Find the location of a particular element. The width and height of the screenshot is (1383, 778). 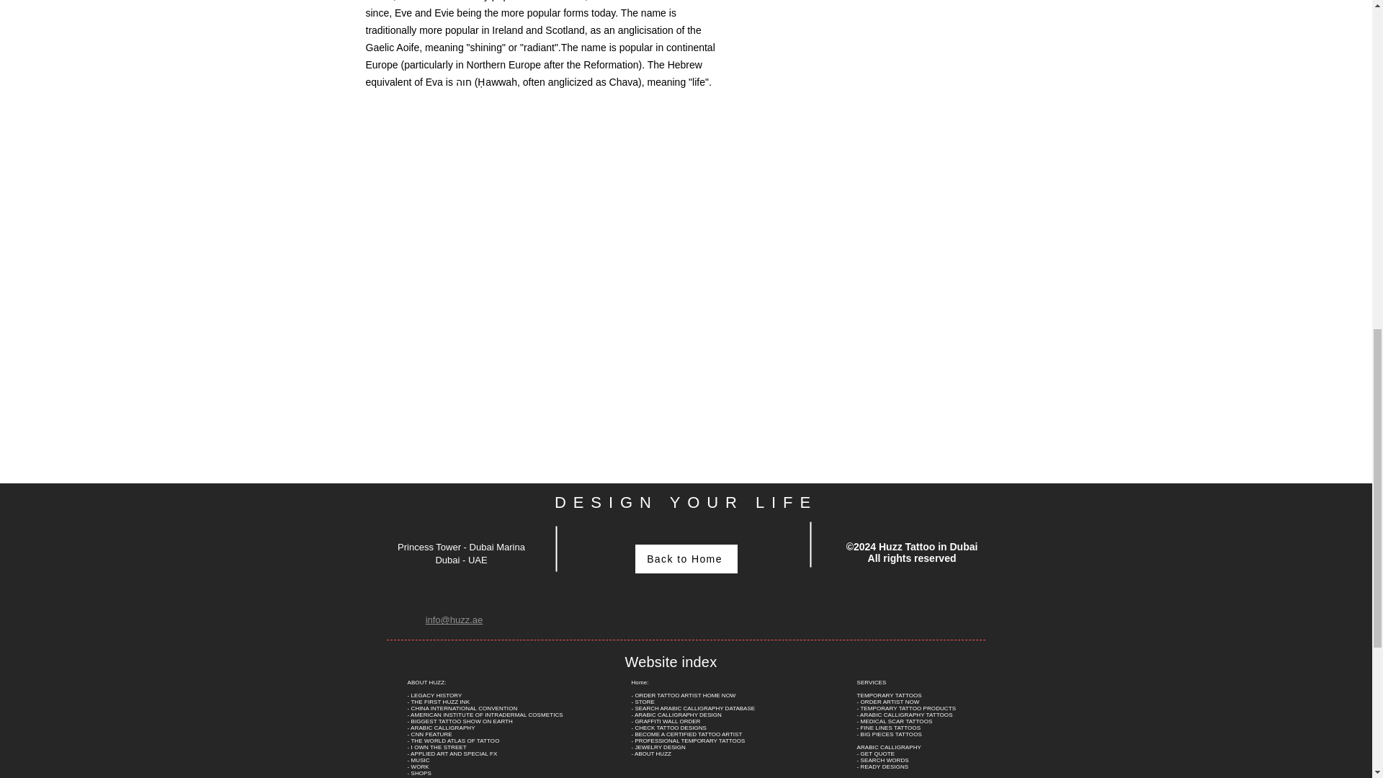

- AMERICAN INSTITUTE OF INTRADERMAL COSMETICS is located at coordinates (485, 715).